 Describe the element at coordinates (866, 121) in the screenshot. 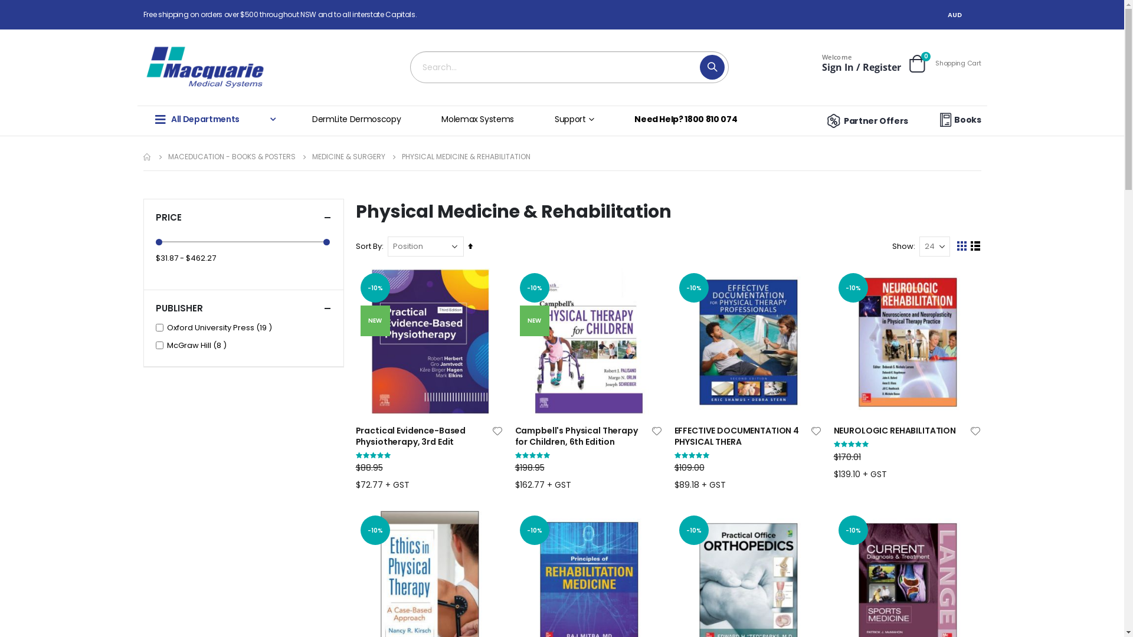

I see `Partner Offers` at that location.